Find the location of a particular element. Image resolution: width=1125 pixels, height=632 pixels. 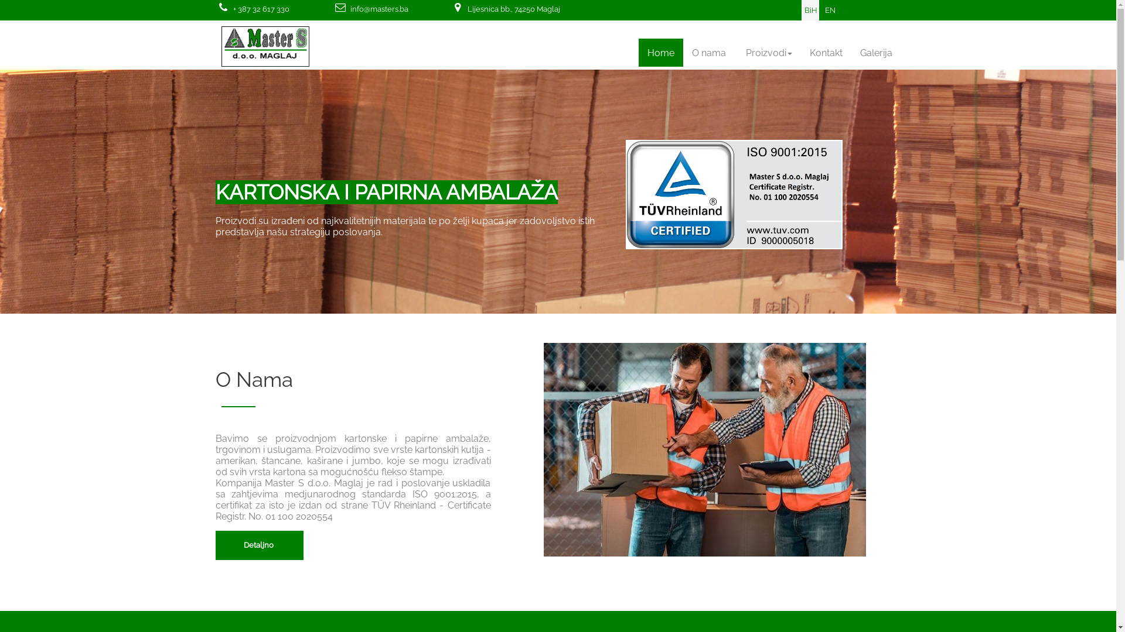

Home is located at coordinates (661, 53).